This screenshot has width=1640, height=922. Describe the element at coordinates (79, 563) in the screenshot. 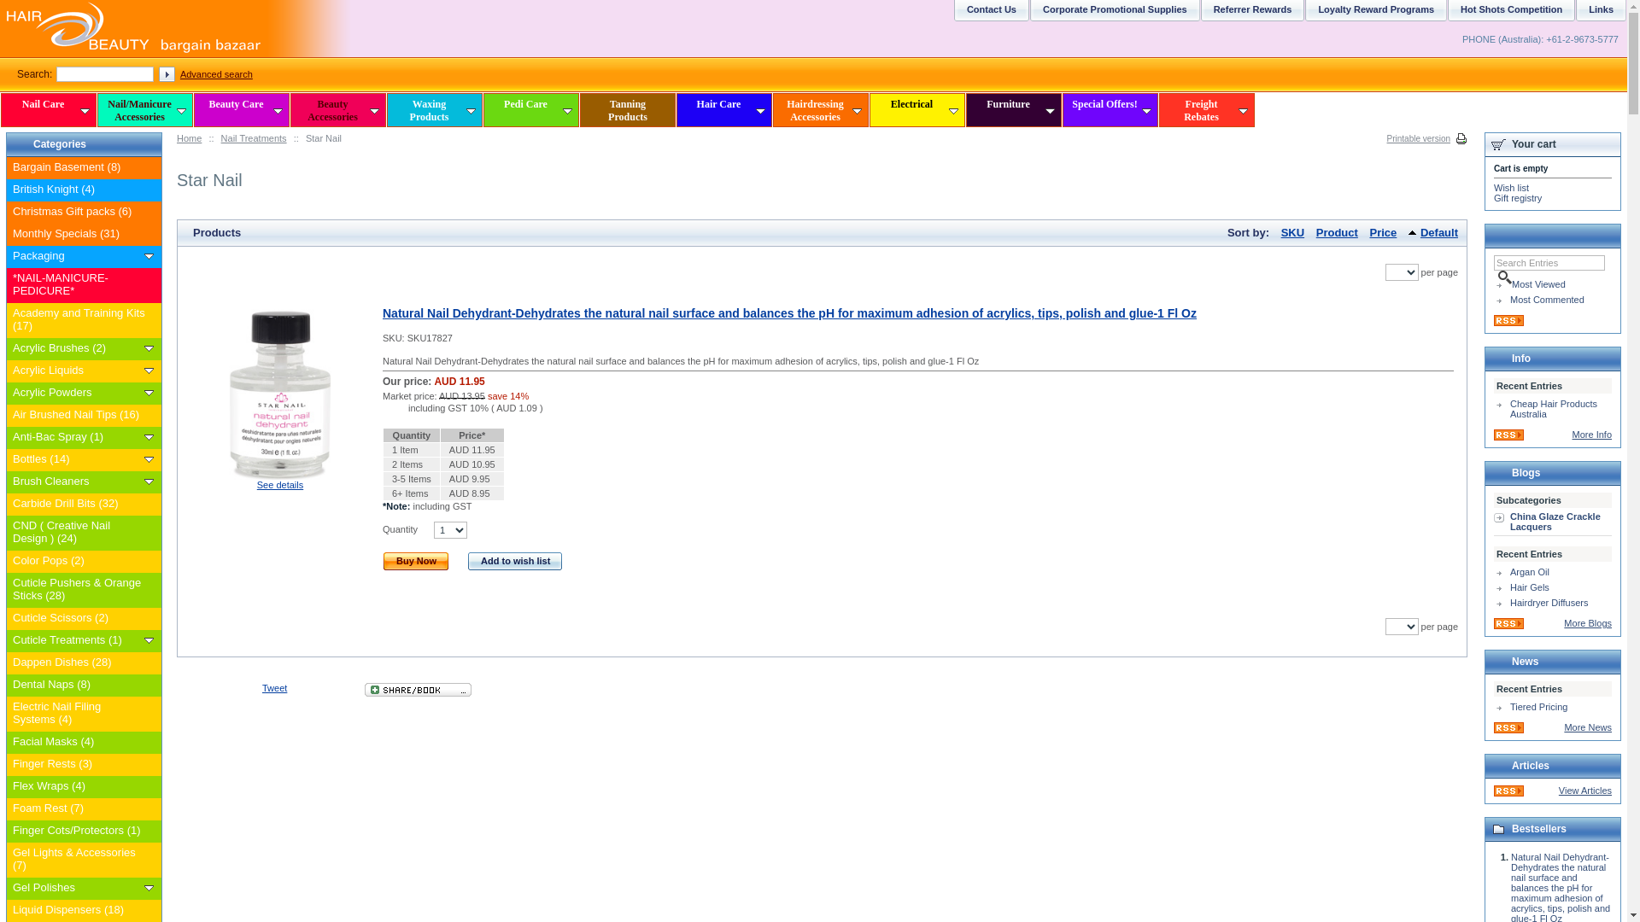

I see `Color Pops (2)` at that location.